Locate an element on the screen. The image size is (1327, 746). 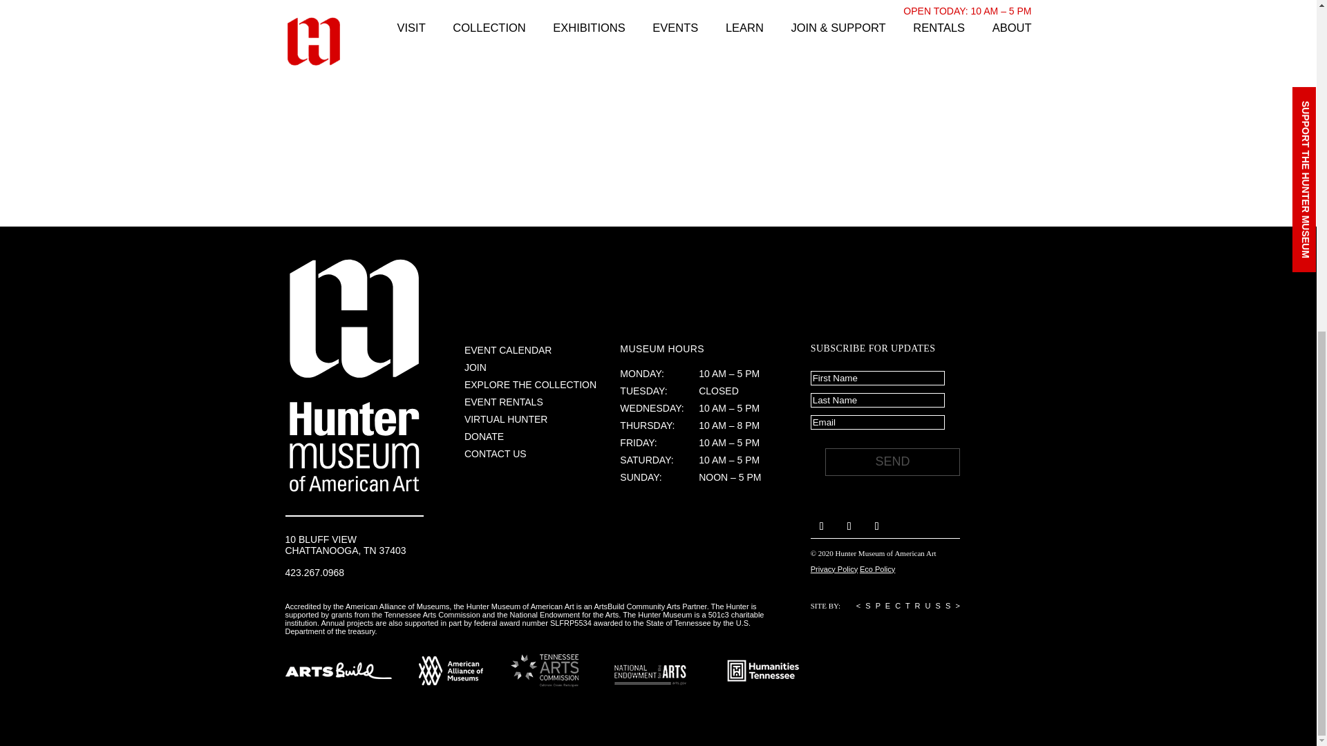
Instagram is located at coordinates (849, 525).